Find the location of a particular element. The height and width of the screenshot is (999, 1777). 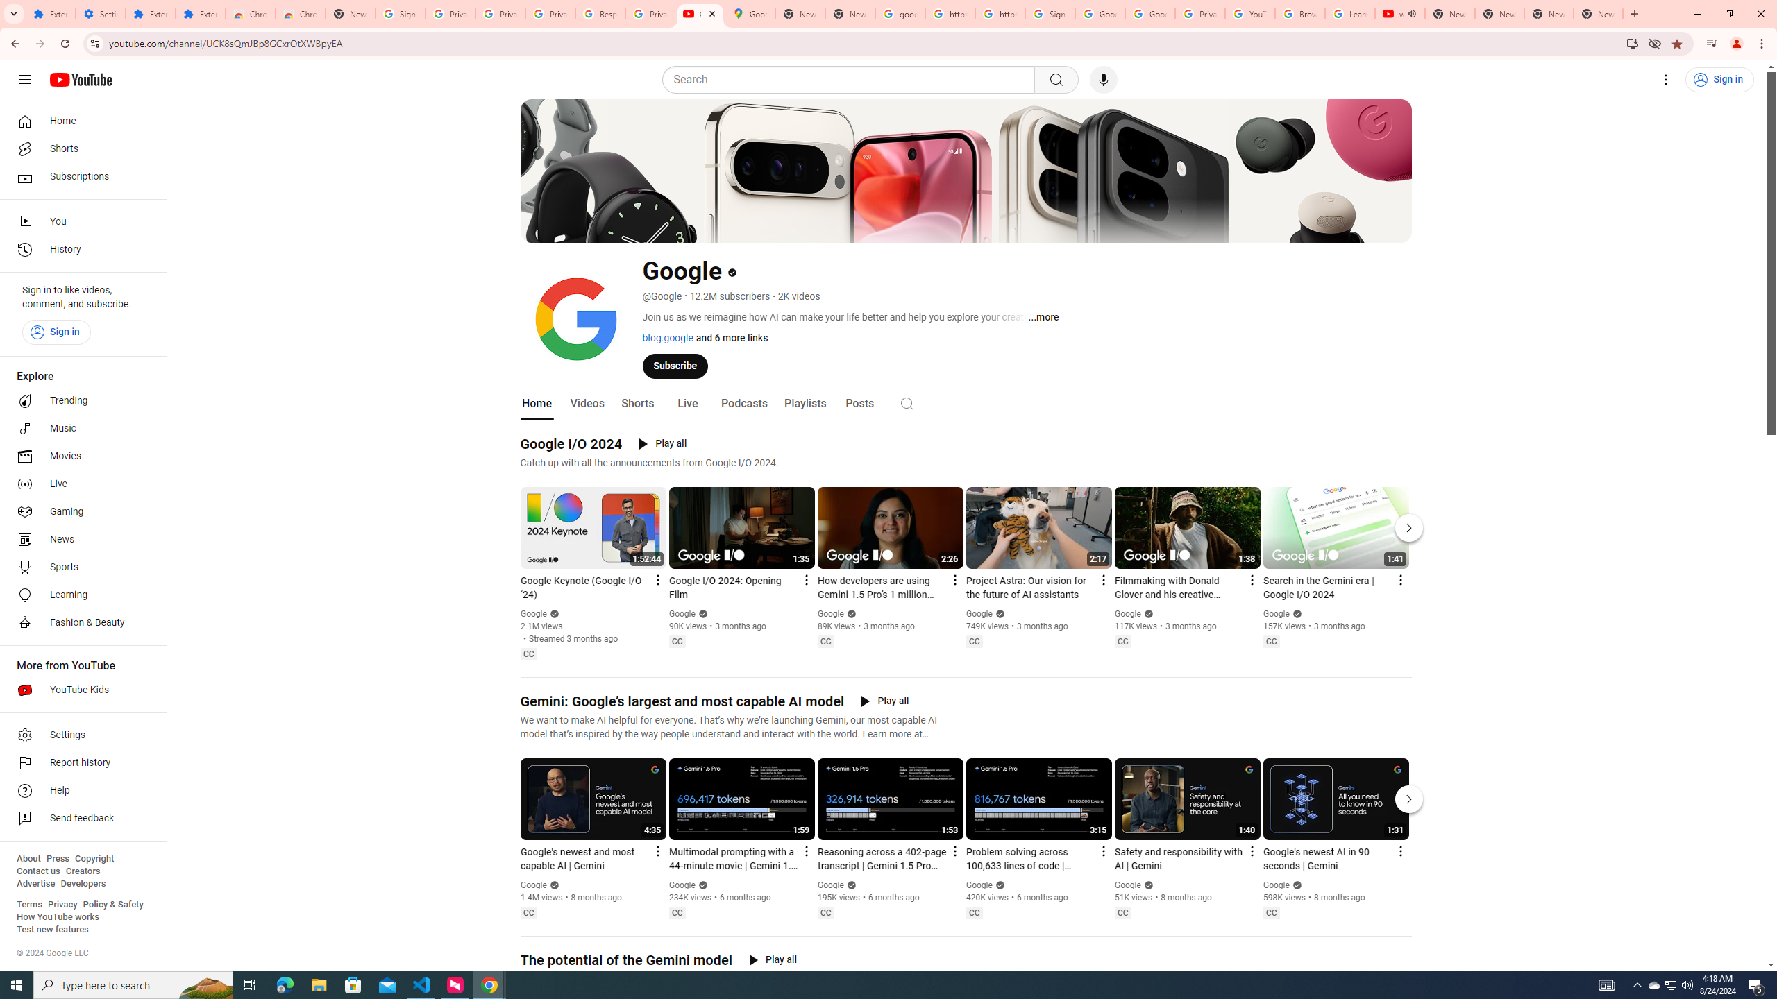

Shorts is located at coordinates (637, 404).